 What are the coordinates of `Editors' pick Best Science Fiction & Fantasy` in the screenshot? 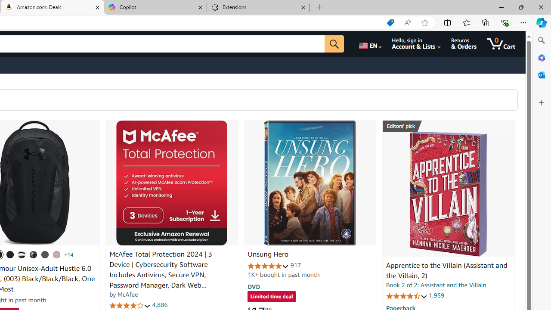 It's located at (449, 126).